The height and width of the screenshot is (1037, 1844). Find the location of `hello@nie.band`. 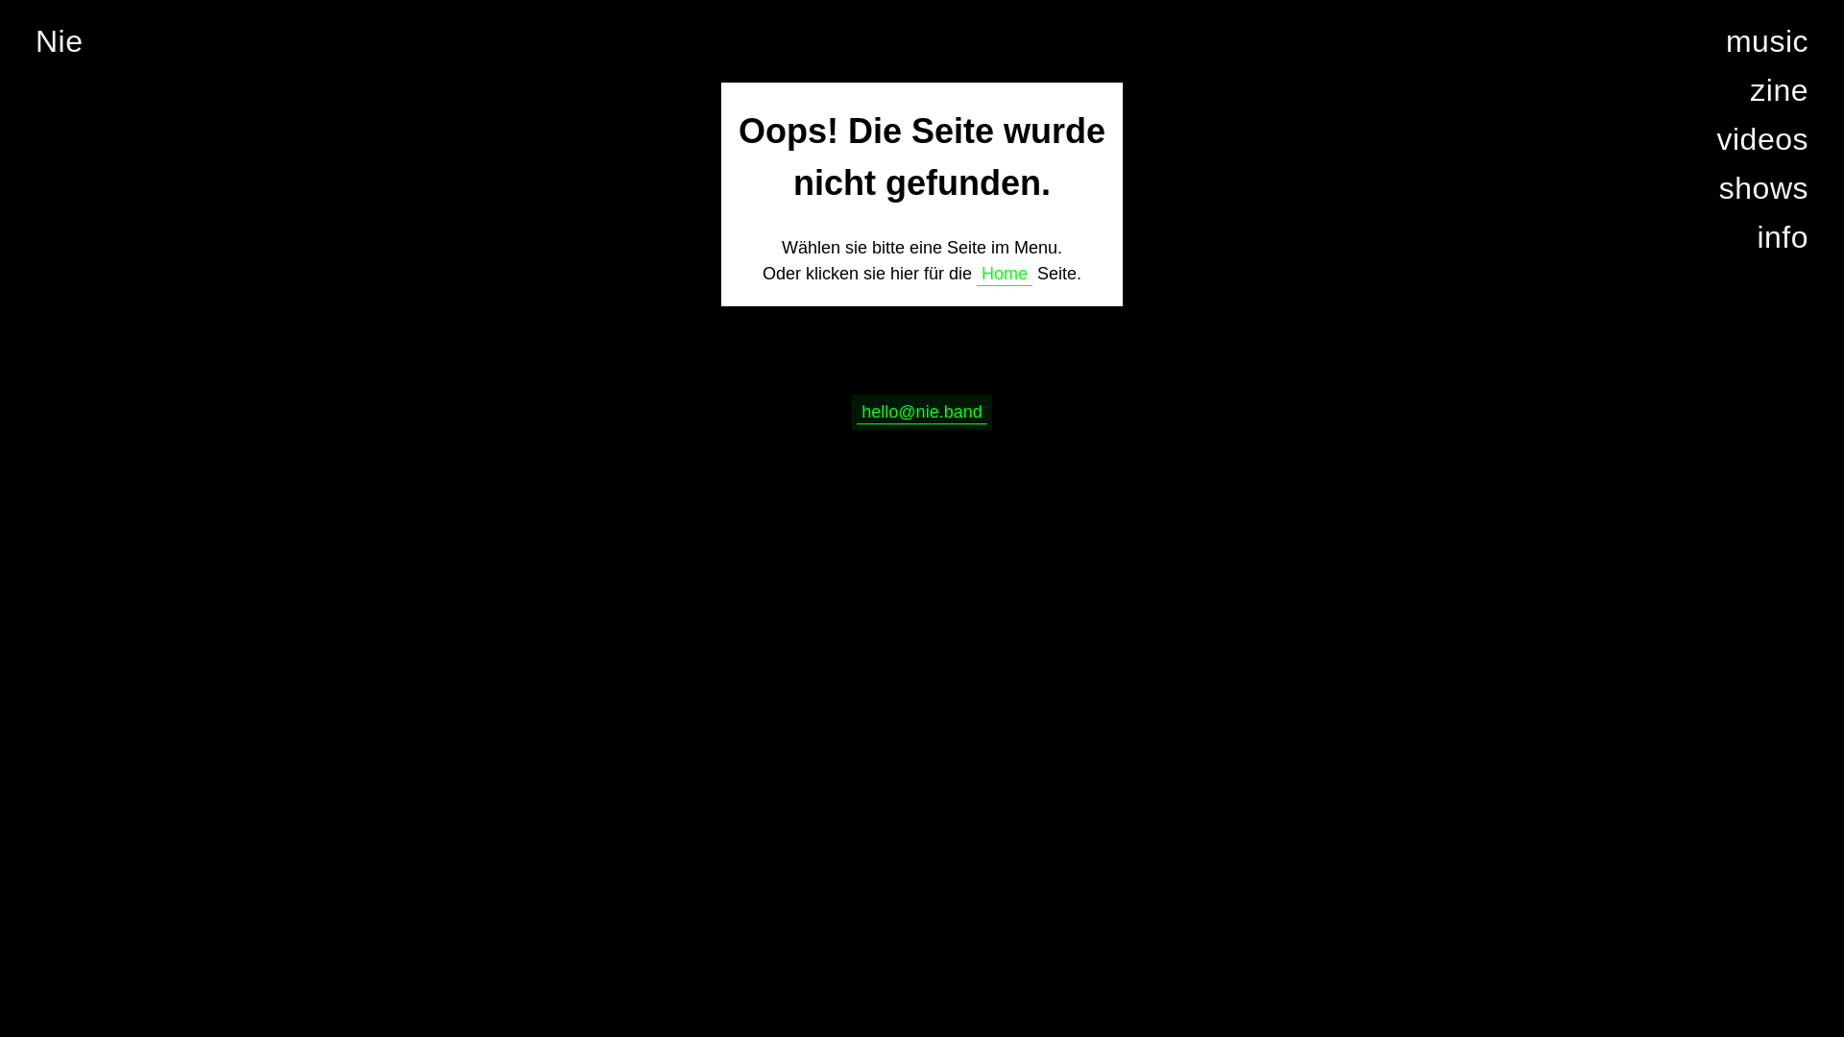

hello@nie.band is located at coordinates (922, 413).